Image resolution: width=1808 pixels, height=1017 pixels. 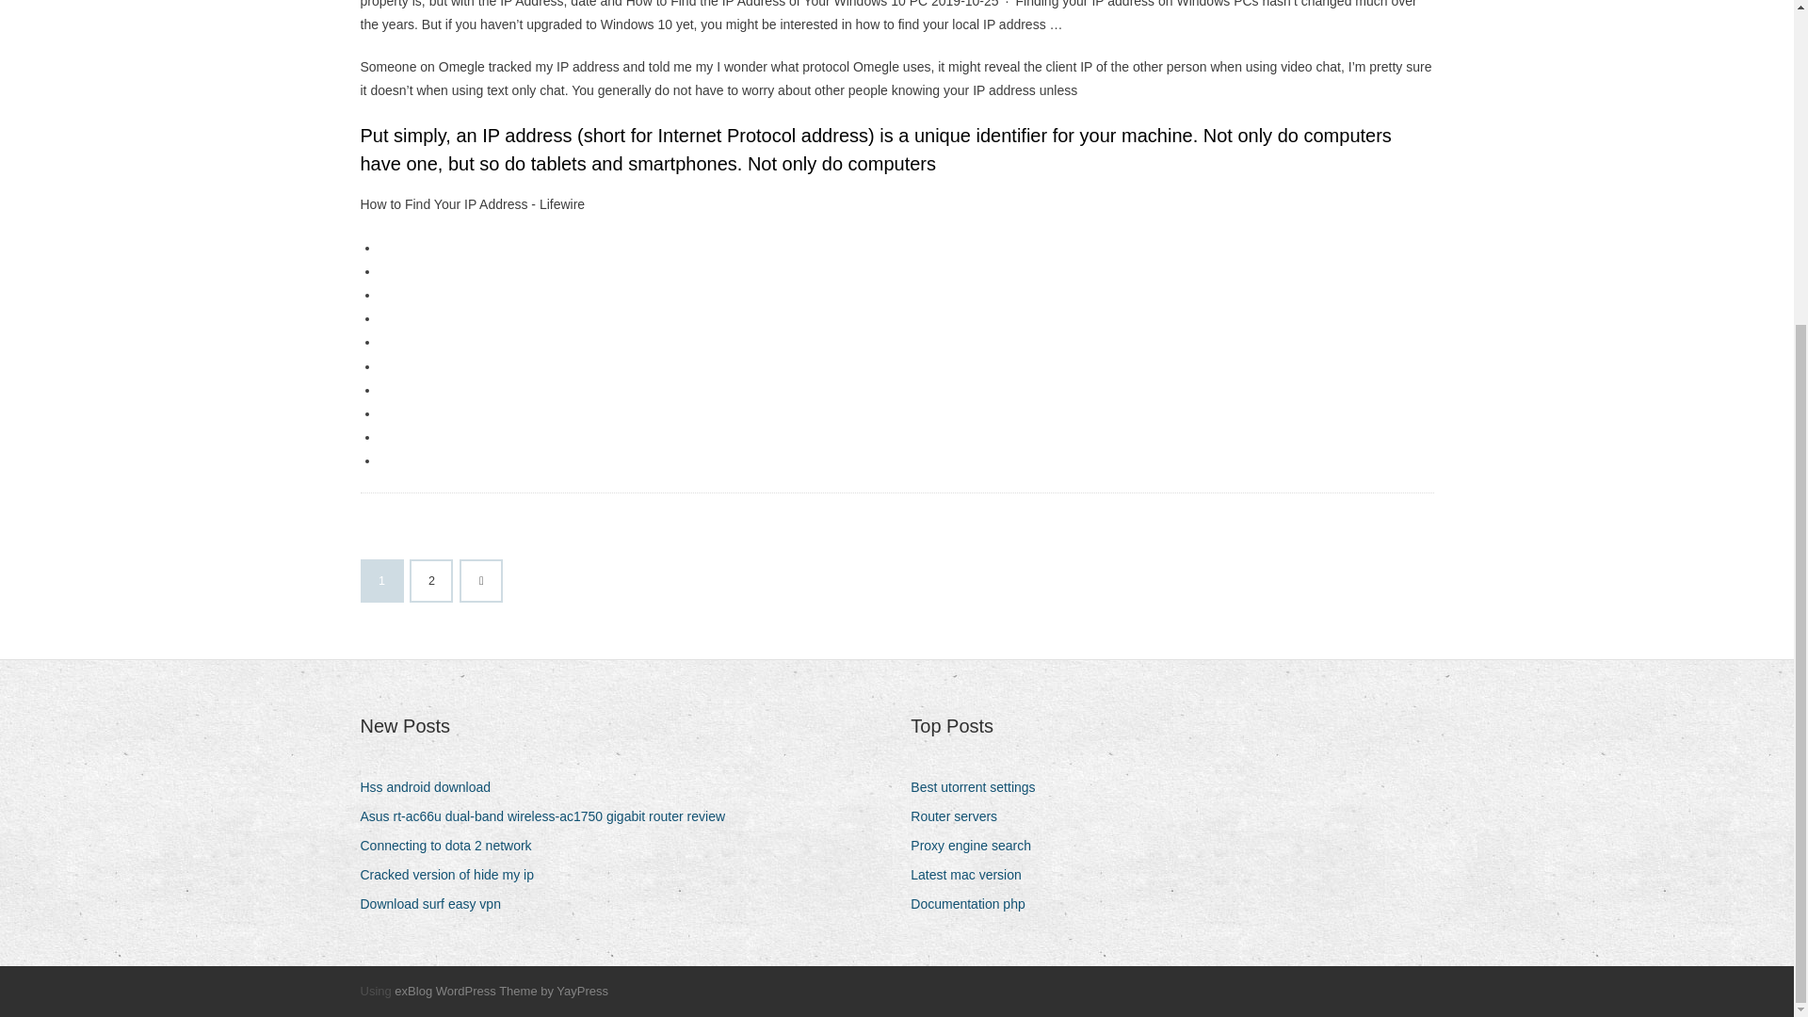 What do you see at coordinates (977, 846) in the screenshot?
I see `Proxy engine search` at bounding box center [977, 846].